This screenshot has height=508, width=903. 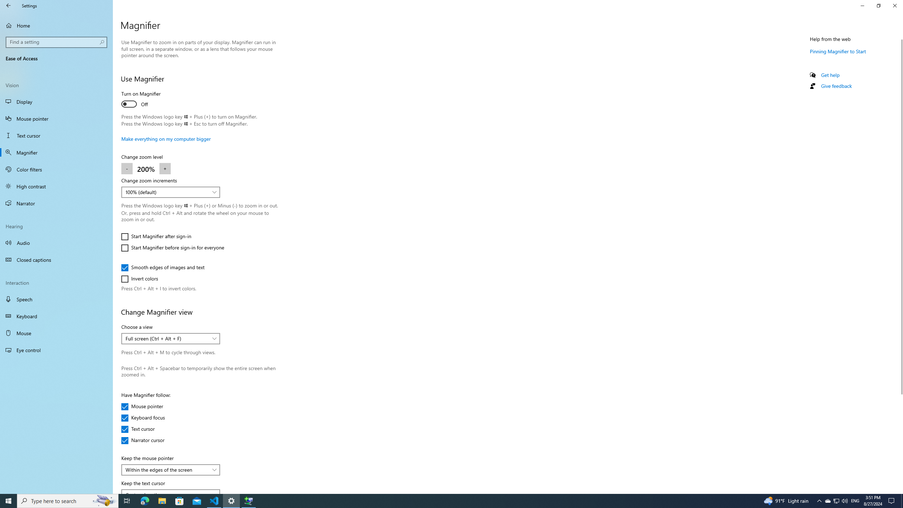 What do you see at coordinates (838, 51) in the screenshot?
I see `Pinning Magnifier to Start` at bounding box center [838, 51].